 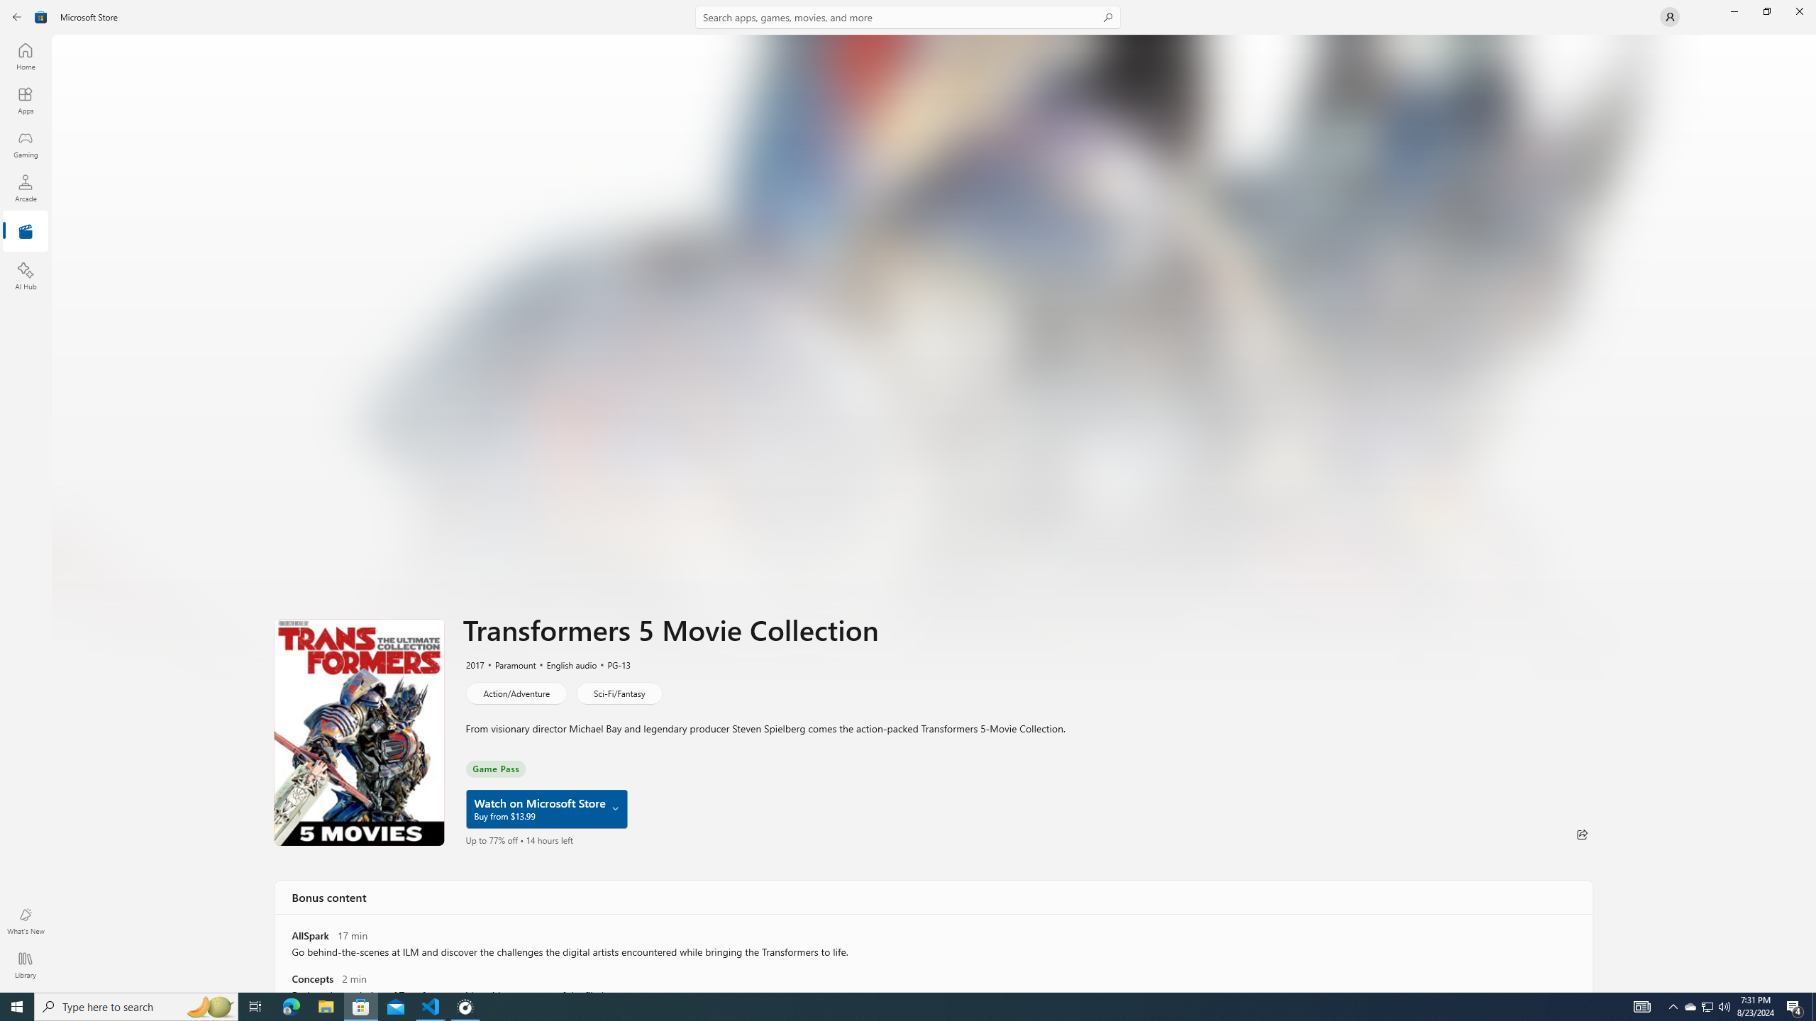 I want to click on What's New, so click(x=26, y=921).